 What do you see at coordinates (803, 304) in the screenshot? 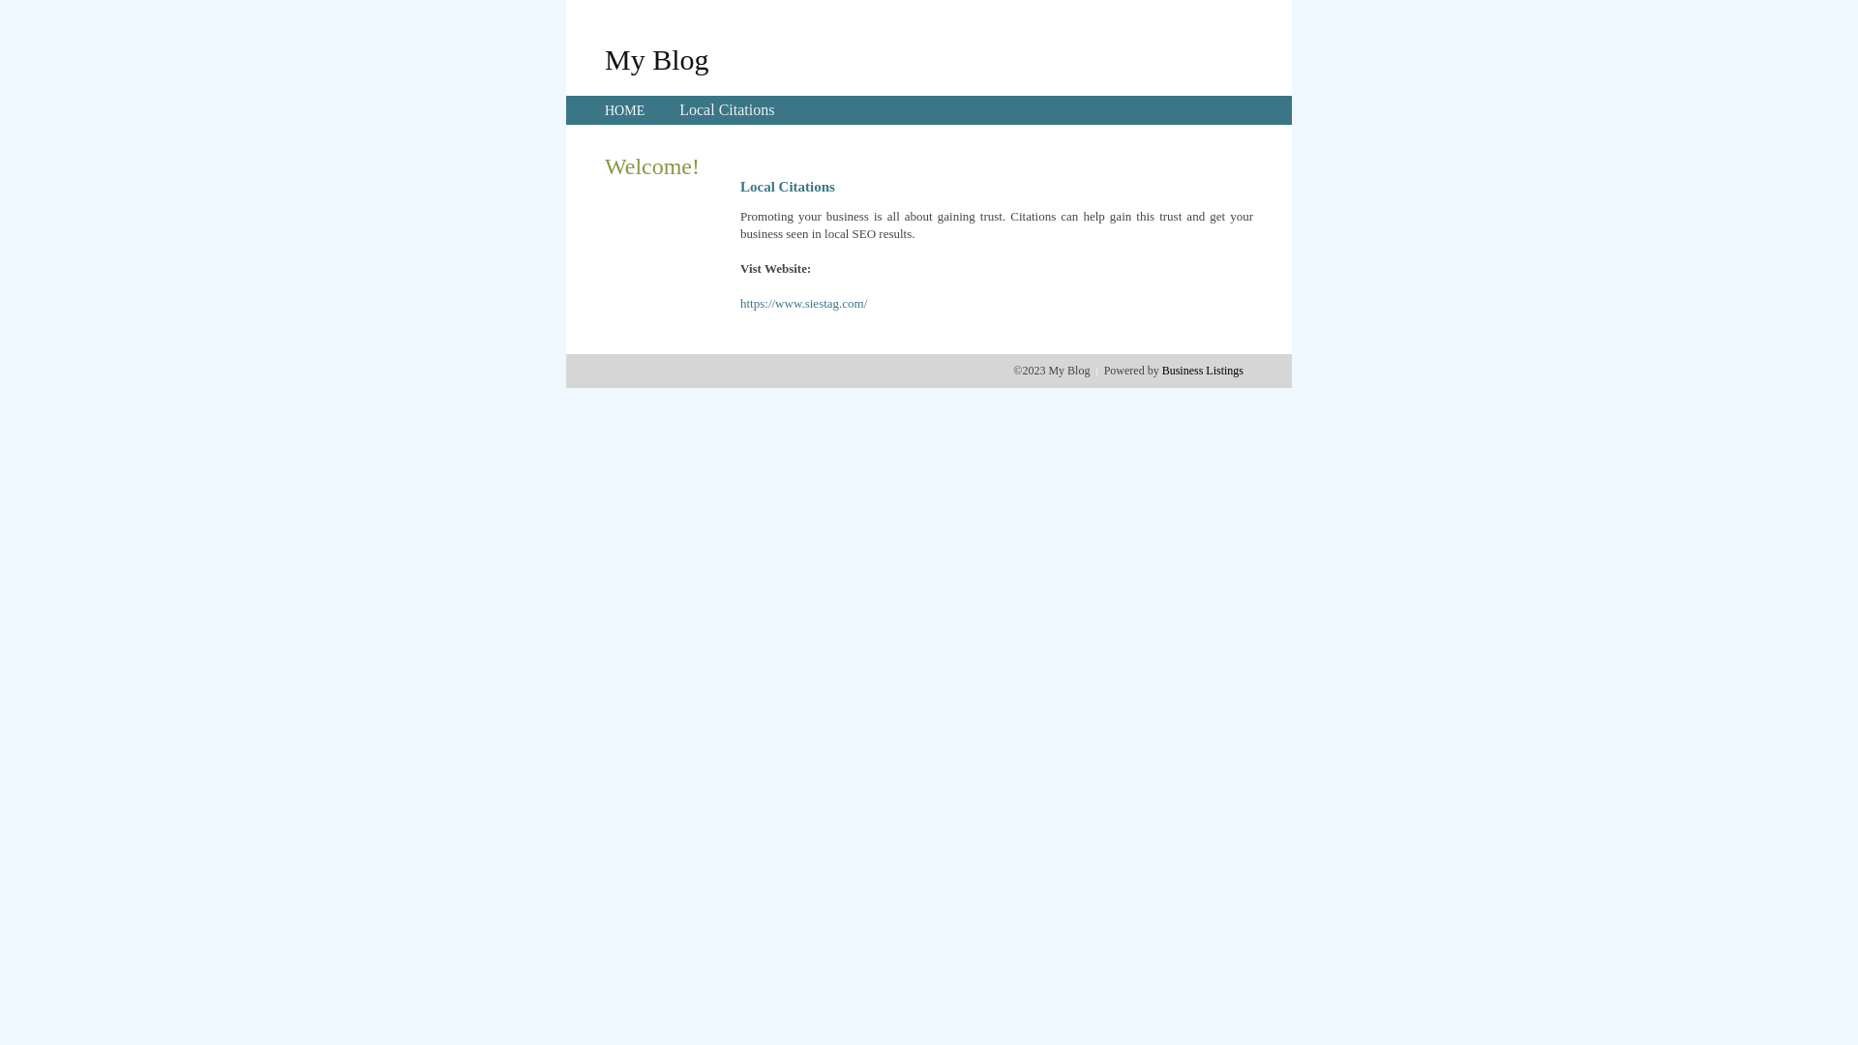
I see `https://www.siestag.com/` at bounding box center [803, 304].